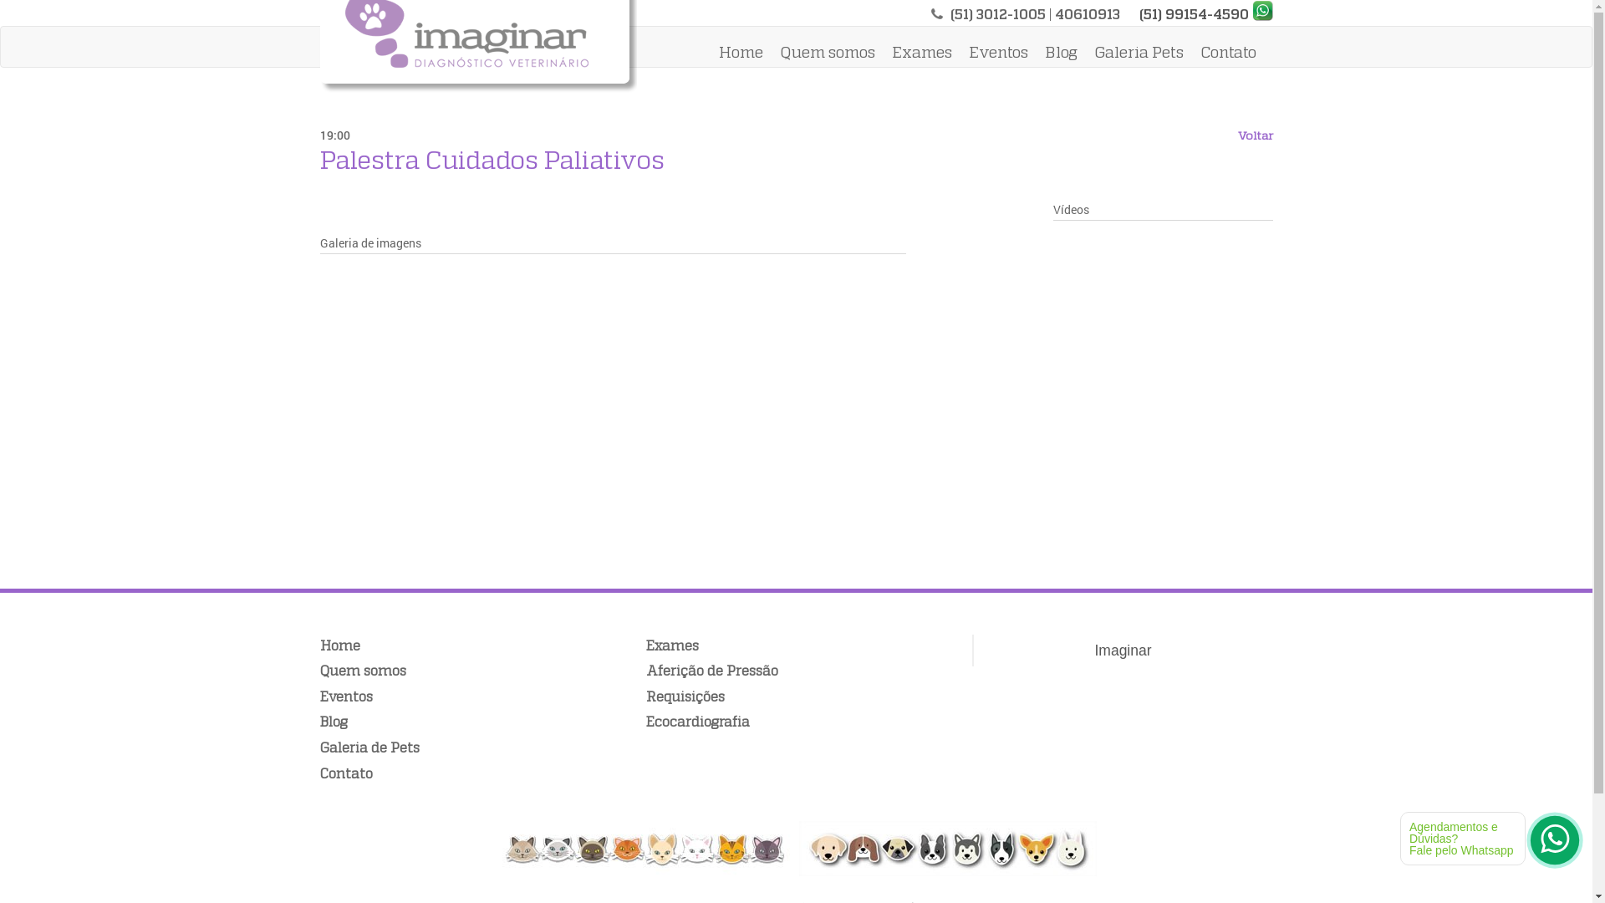 The image size is (1605, 903). I want to click on Imaginar, so click(1123, 650).